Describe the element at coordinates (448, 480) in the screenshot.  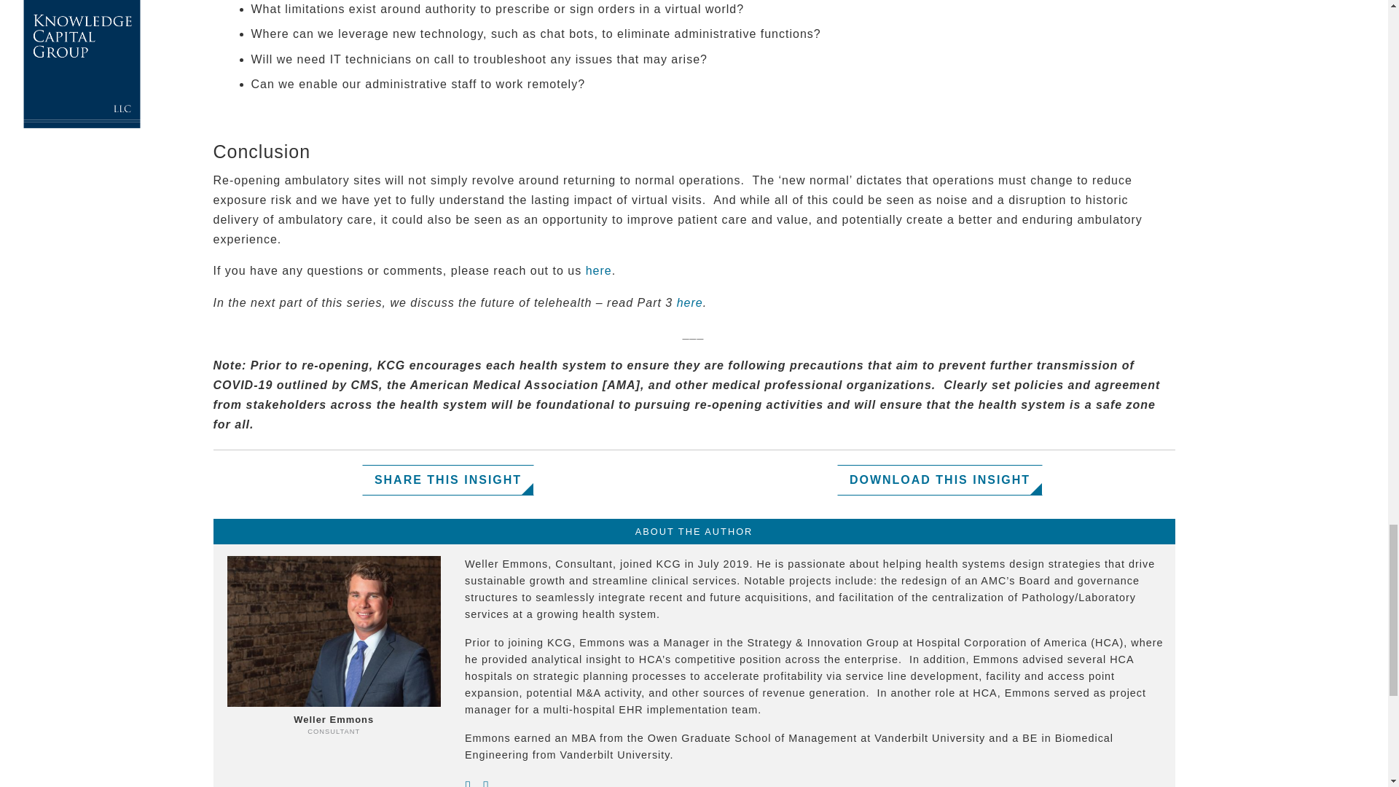
I see `SHARE THIS INSIGHT` at that location.